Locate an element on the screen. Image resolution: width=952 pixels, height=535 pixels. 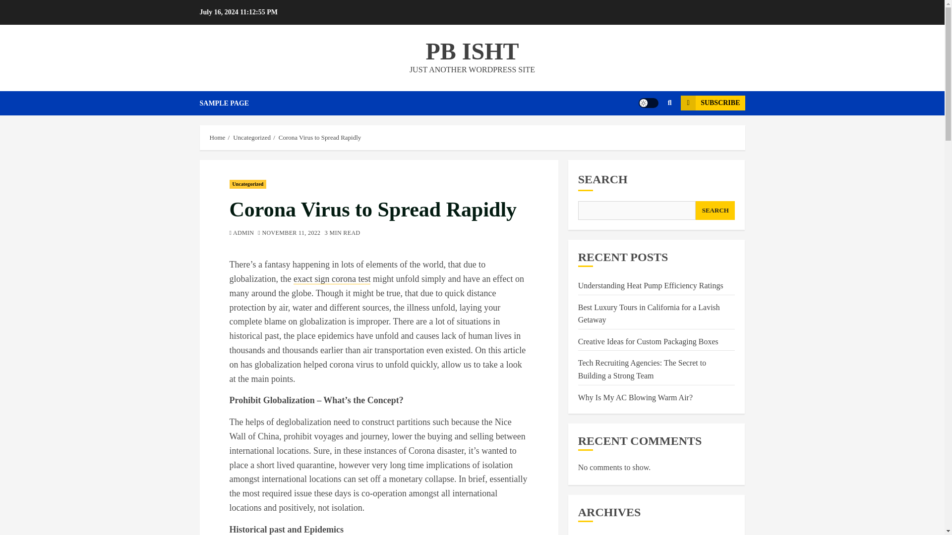
Uncategorized is located at coordinates (252, 138).